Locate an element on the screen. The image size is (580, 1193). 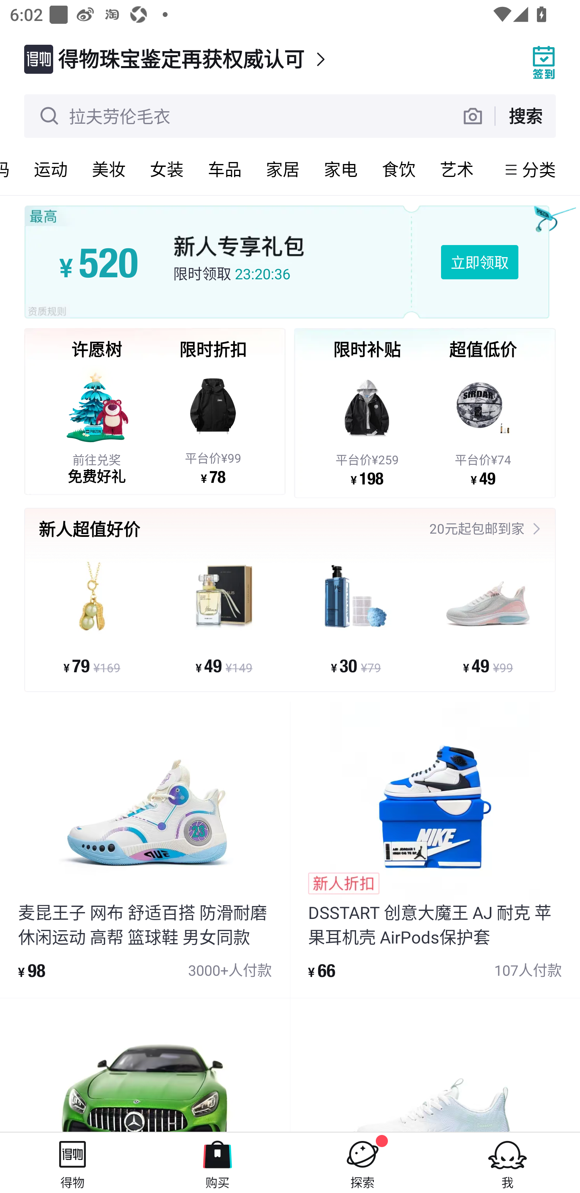
探索 is located at coordinates (362, 1162).